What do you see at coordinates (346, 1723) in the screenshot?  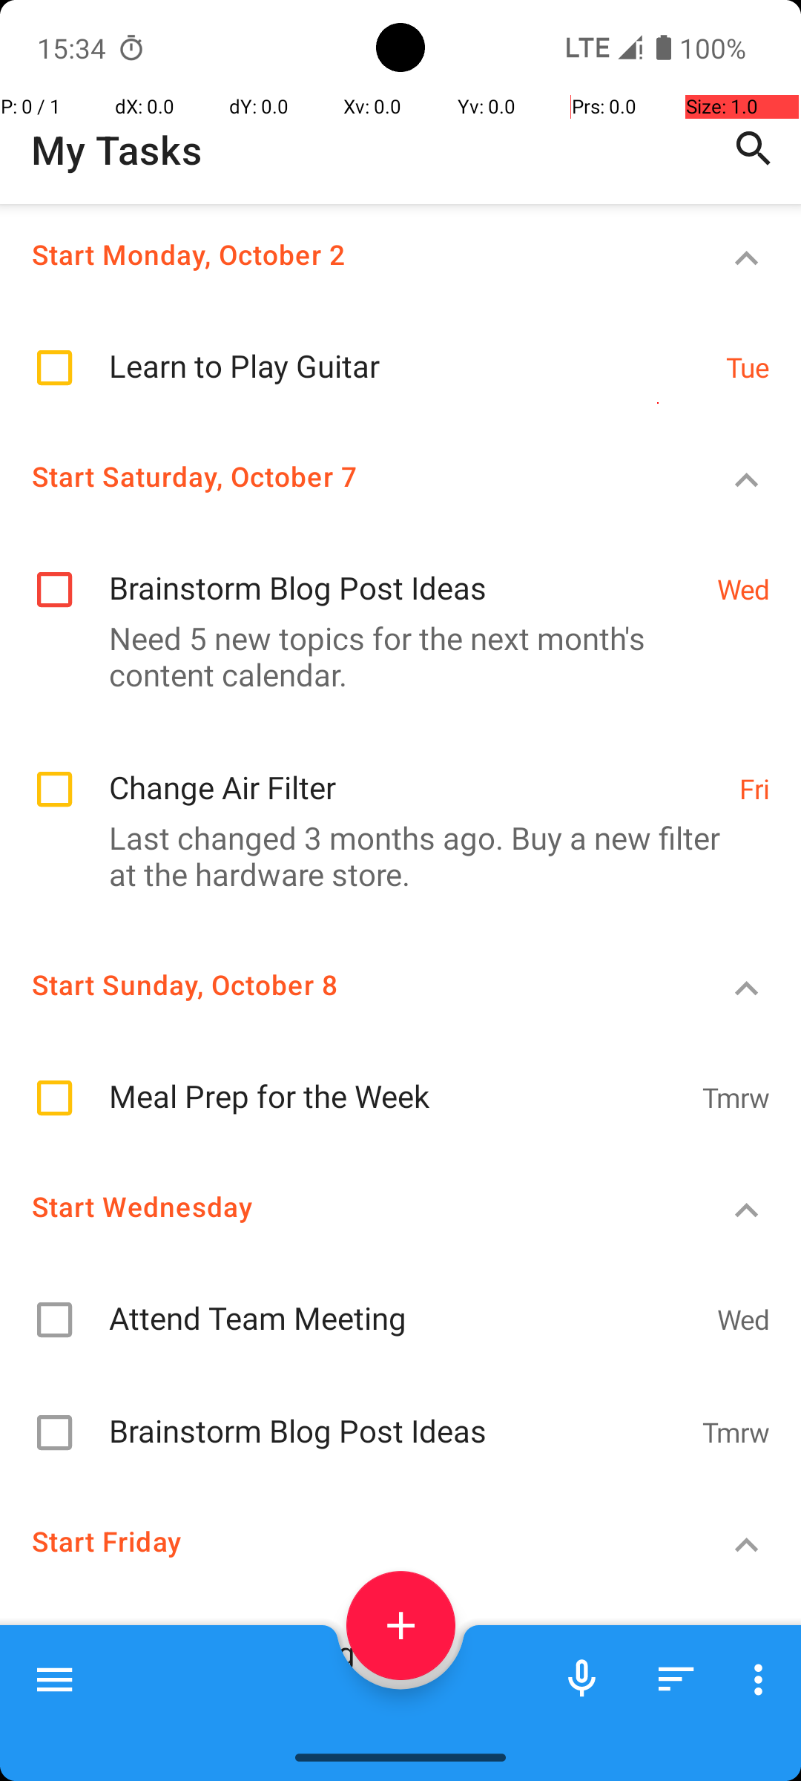 I see `Start yesterday` at bounding box center [346, 1723].